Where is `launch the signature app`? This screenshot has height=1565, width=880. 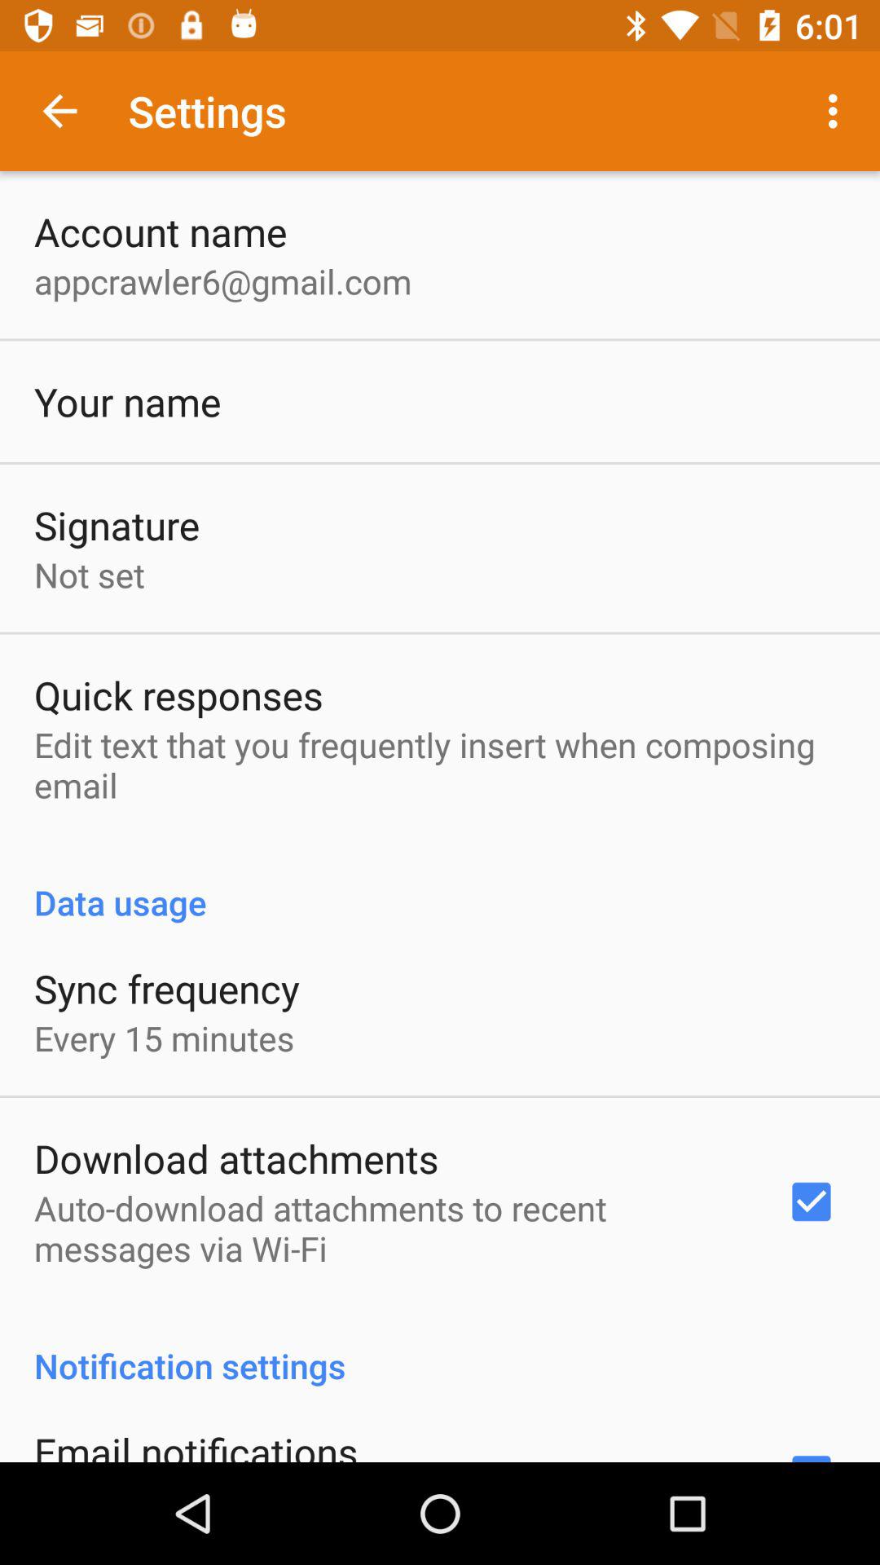
launch the signature app is located at coordinates (117, 525).